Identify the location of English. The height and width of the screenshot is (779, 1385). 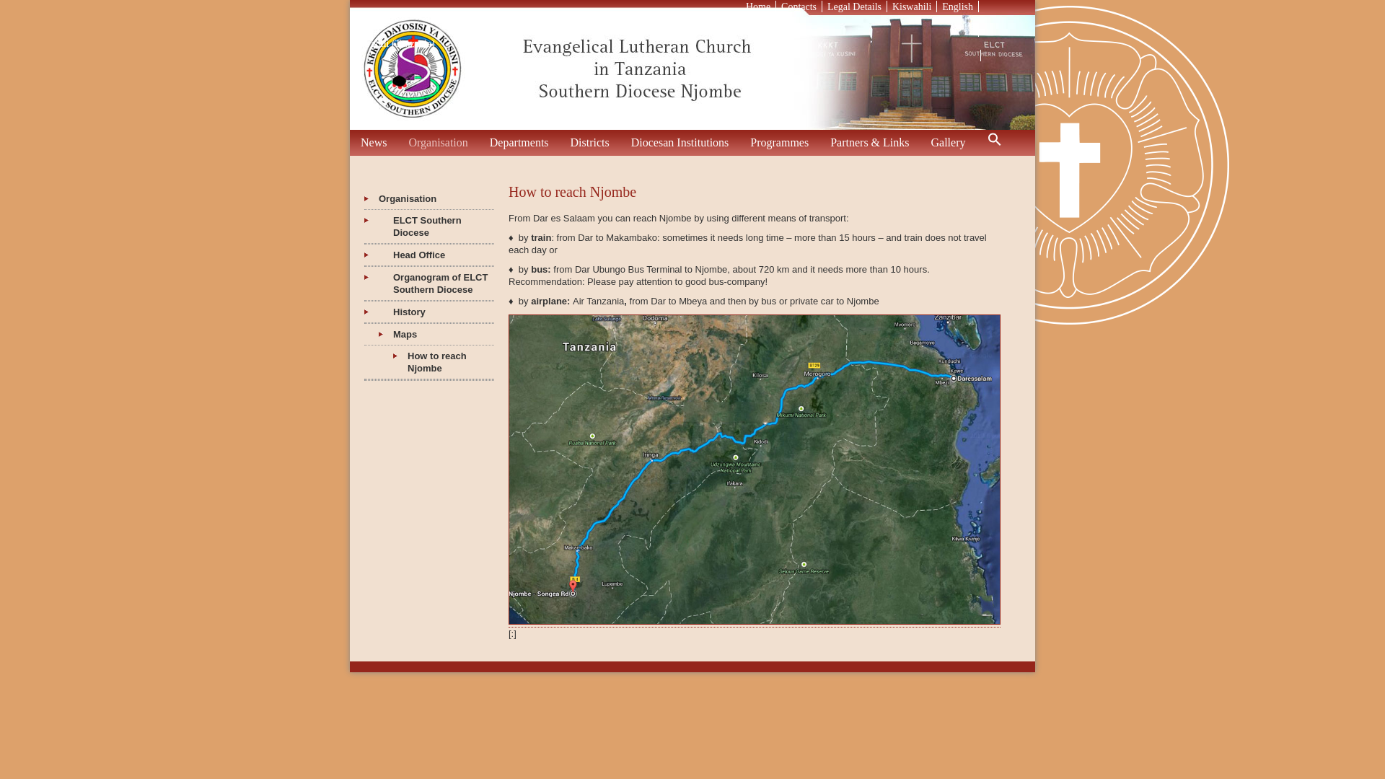
(957, 7).